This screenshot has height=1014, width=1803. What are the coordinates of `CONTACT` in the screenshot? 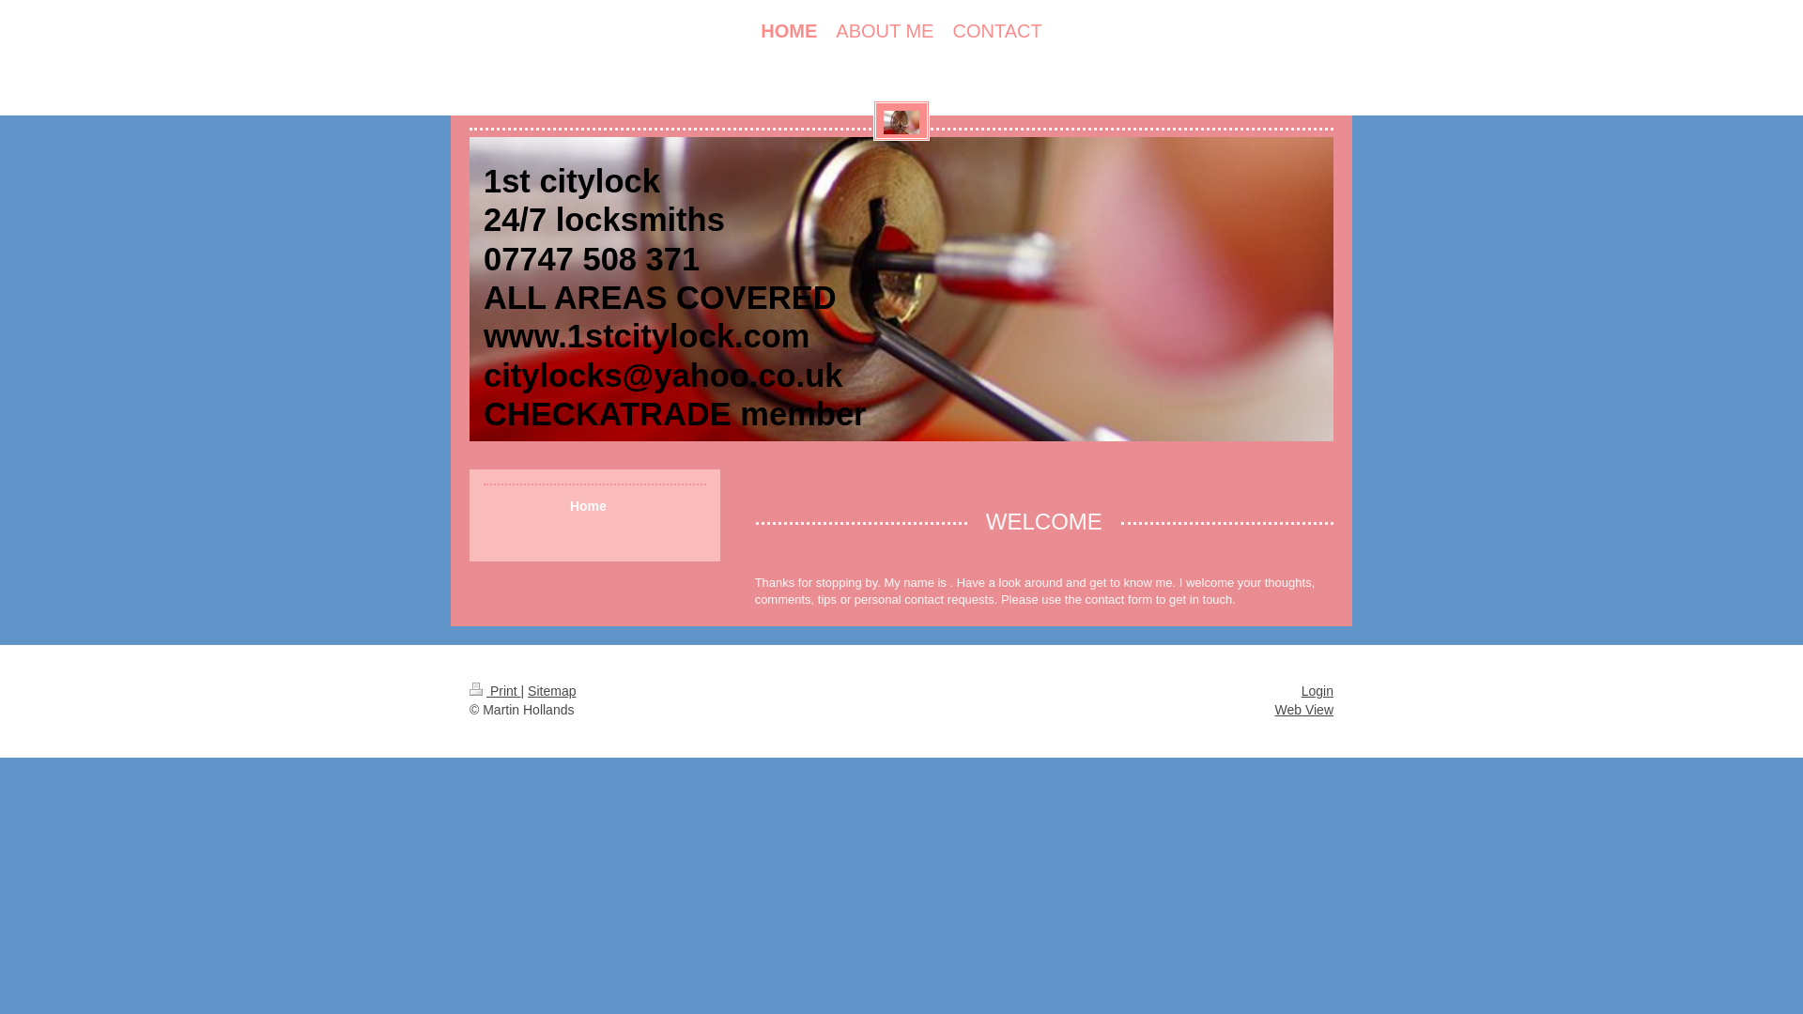 It's located at (997, 32).